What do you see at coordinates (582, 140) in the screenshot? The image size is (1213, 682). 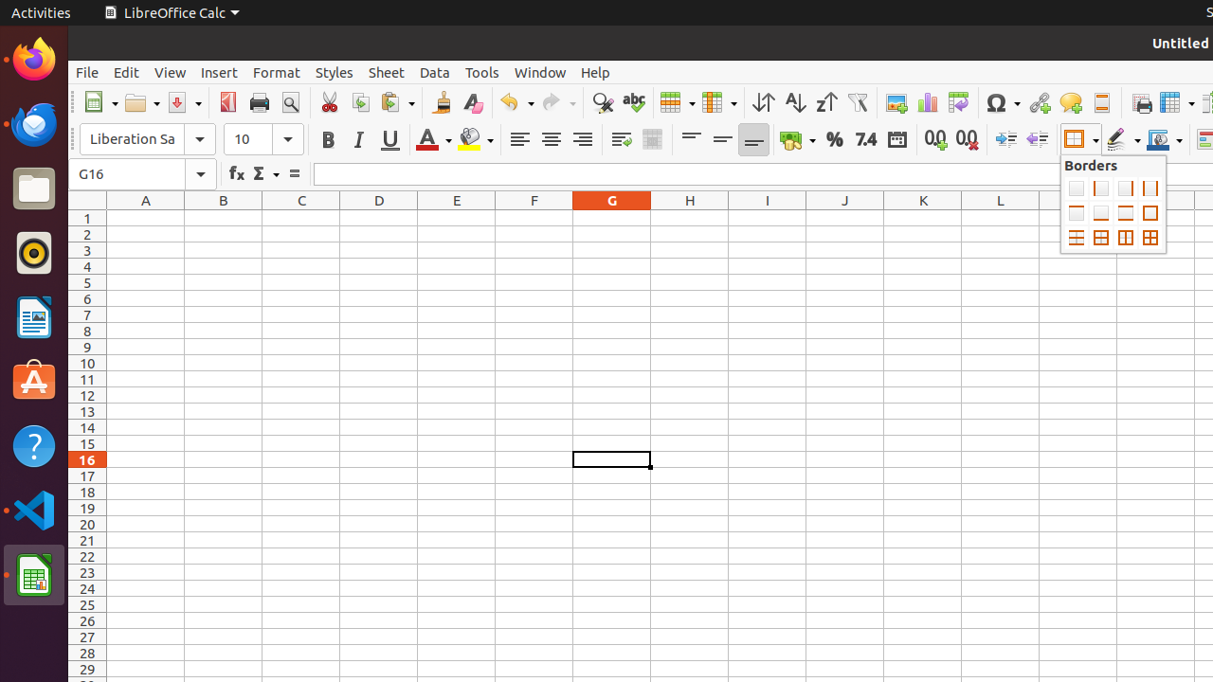 I see `Align Right` at bounding box center [582, 140].